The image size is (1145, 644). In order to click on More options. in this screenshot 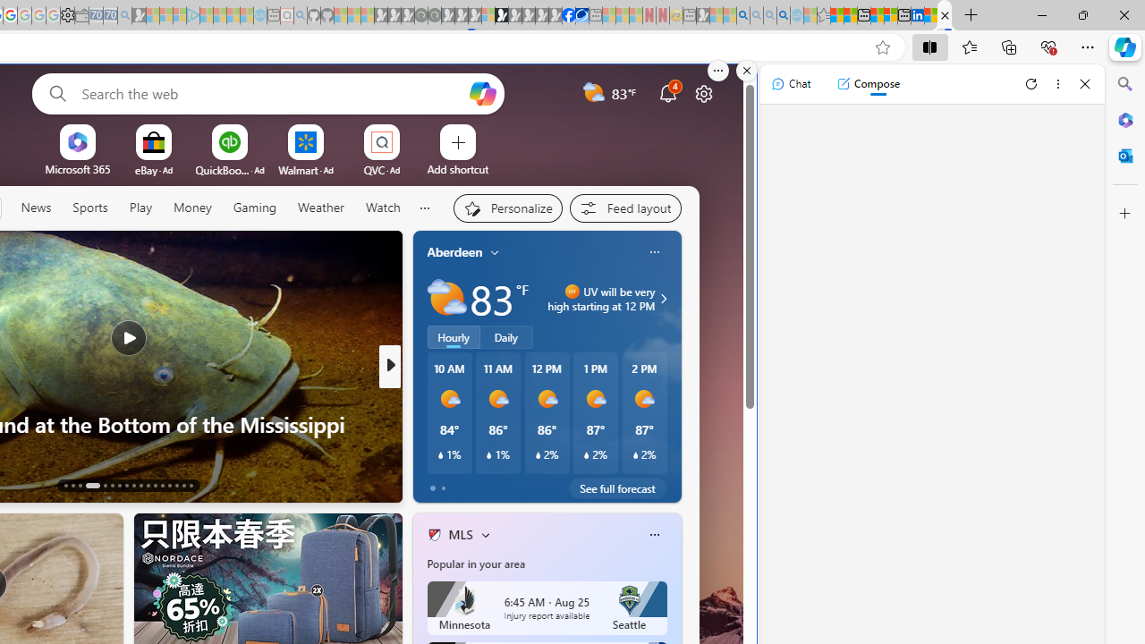, I will do `click(718, 71)`.